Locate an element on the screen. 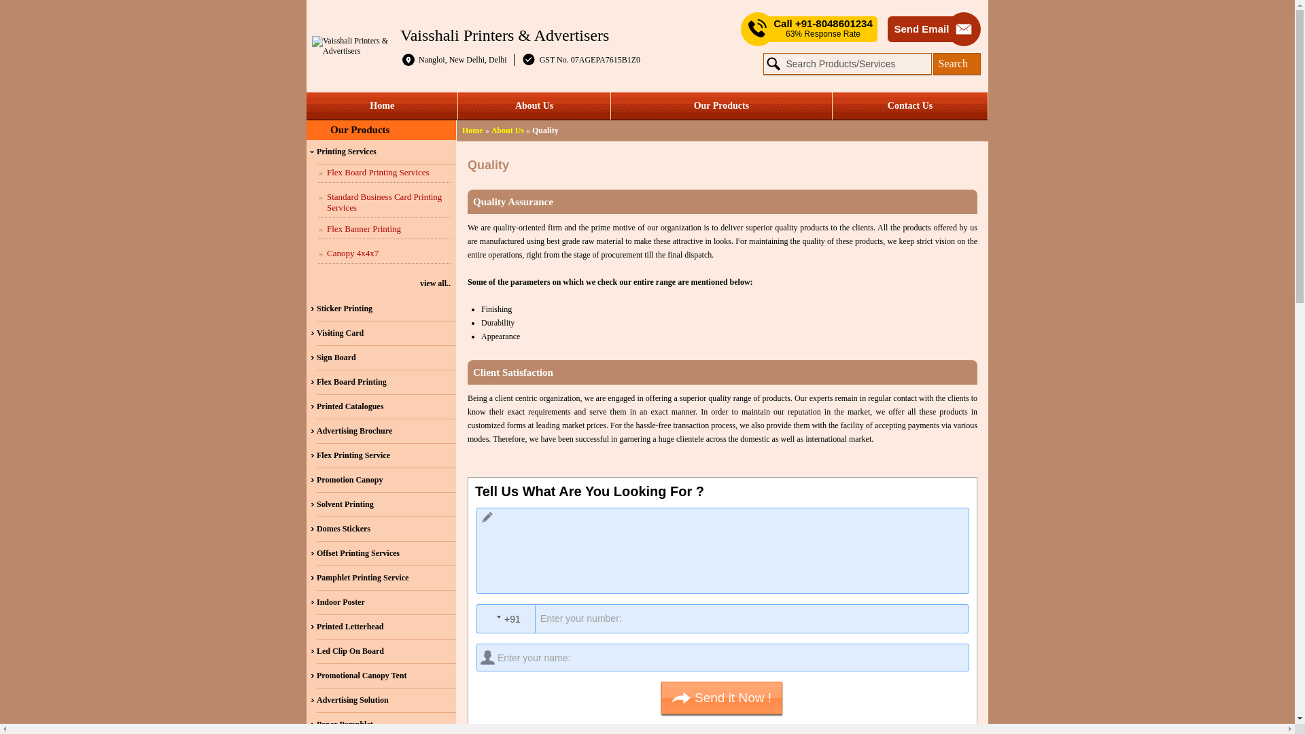 This screenshot has width=1305, height=734. Flex Board Printing Services is located at coordinates (384, 173).